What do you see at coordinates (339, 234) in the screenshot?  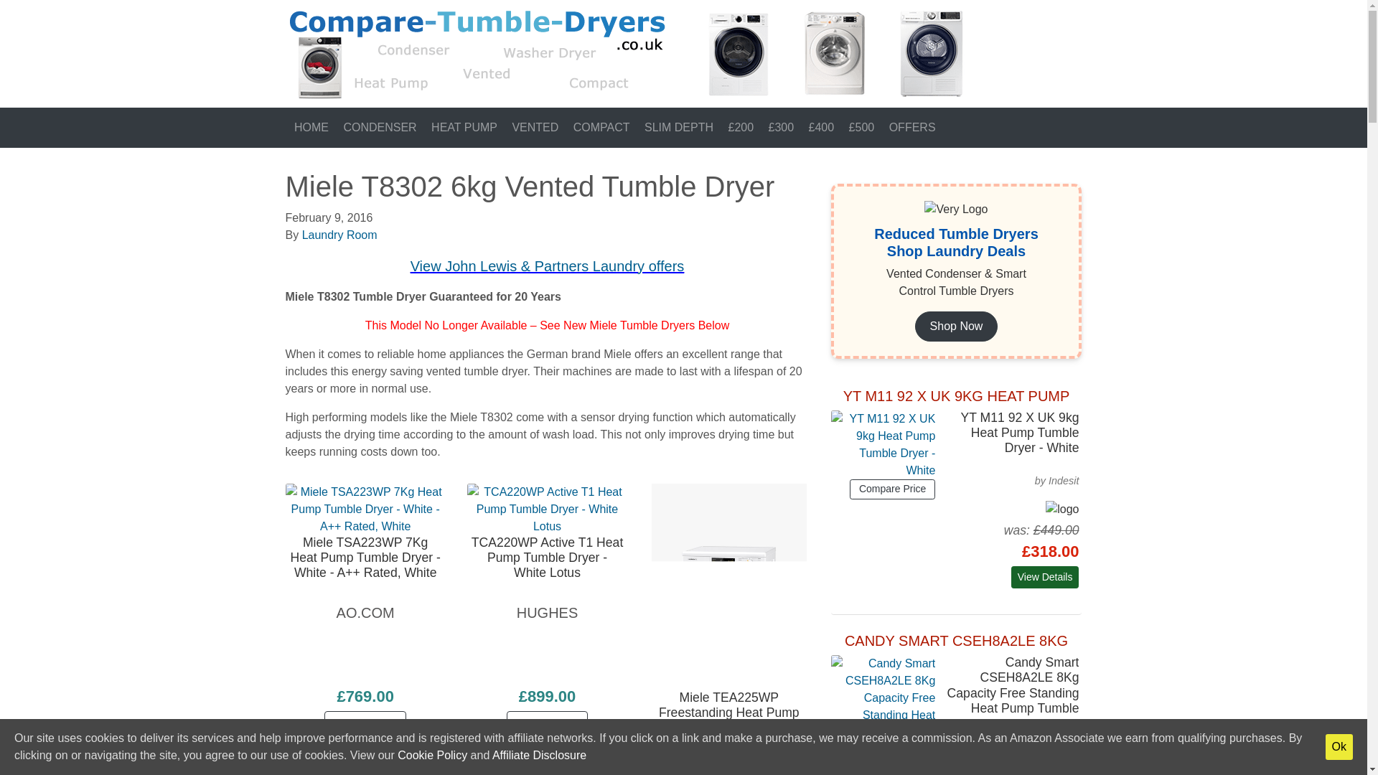 I see `Laundry Room` at bounding box center [339, 234].